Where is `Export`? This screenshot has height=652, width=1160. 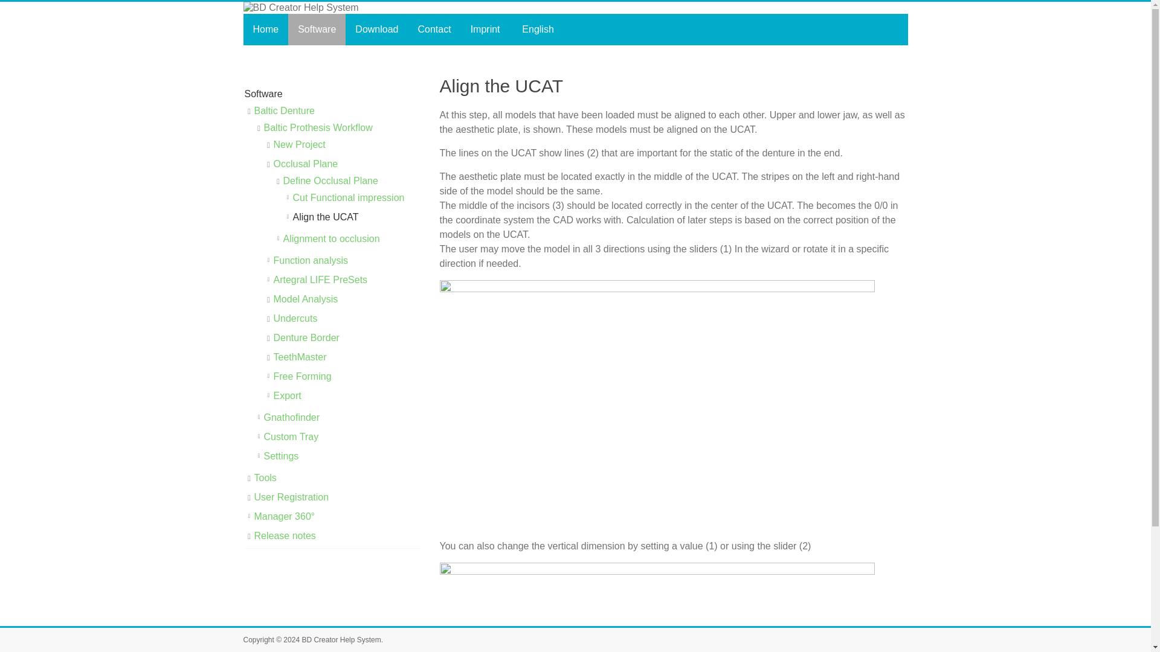 Export is located at coordinates (286, 395).